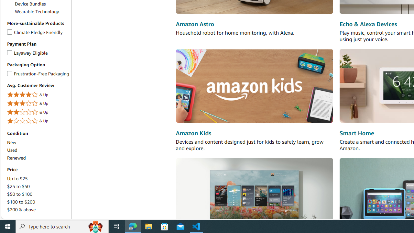 Image resolution: width=414 pixels, height=233 pixels. What do you see at coordinates (38, 142) in the screenshot?
I see `New` at bounding box center [38, 142].